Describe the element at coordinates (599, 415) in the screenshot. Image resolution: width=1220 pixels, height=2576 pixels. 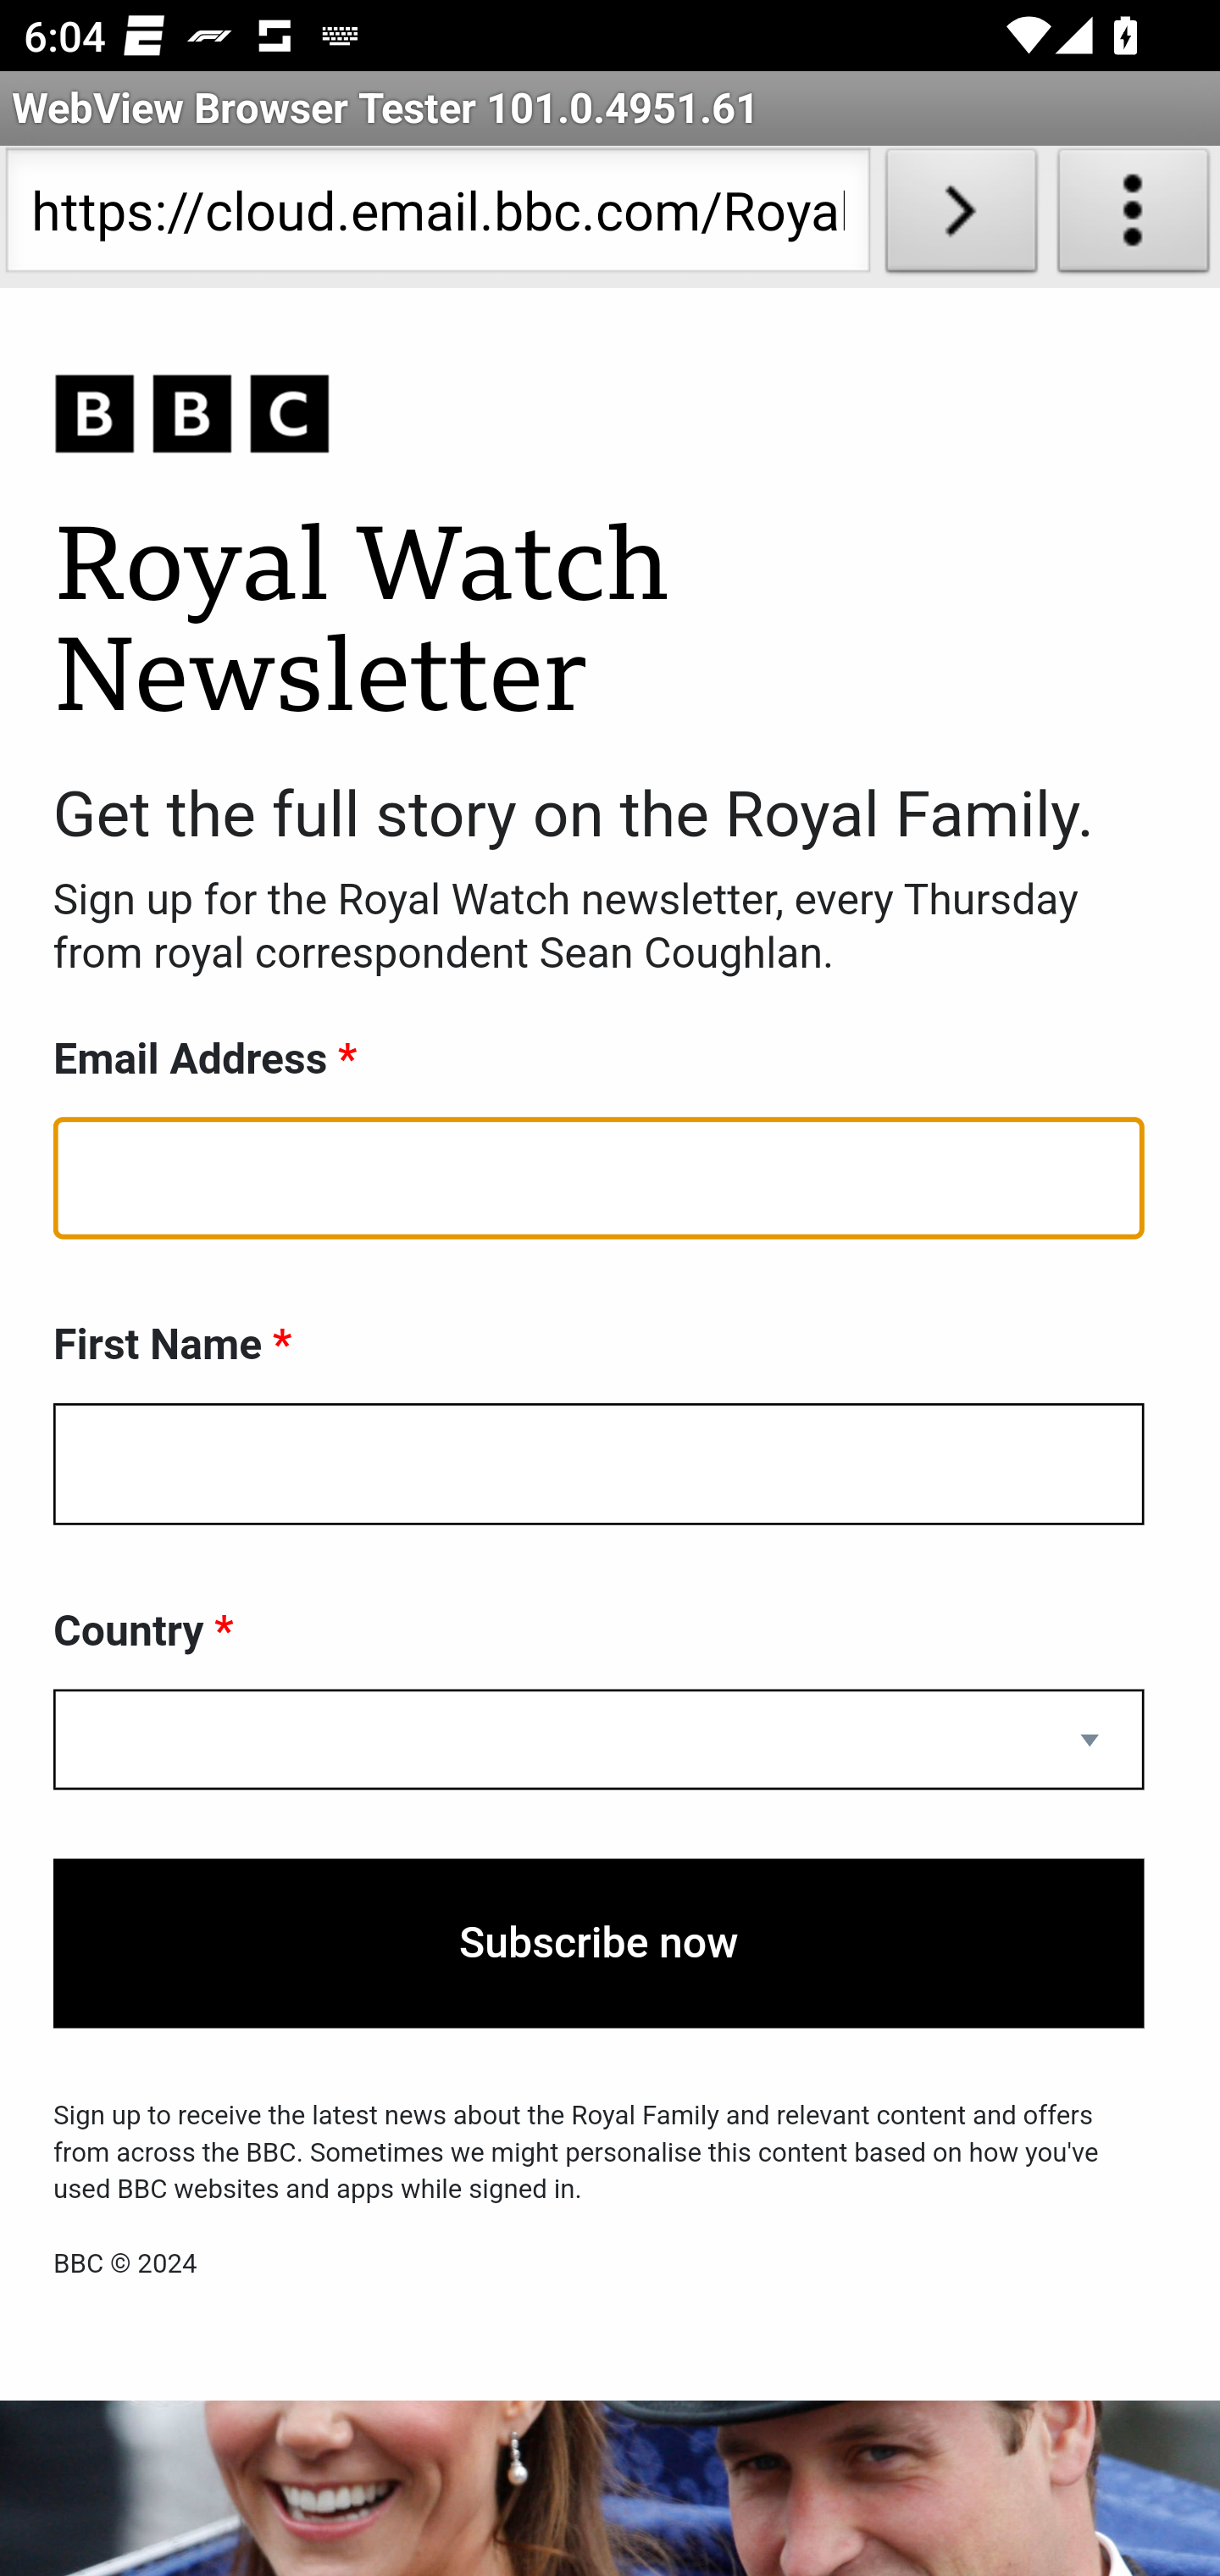
I see `BBC` at that location.